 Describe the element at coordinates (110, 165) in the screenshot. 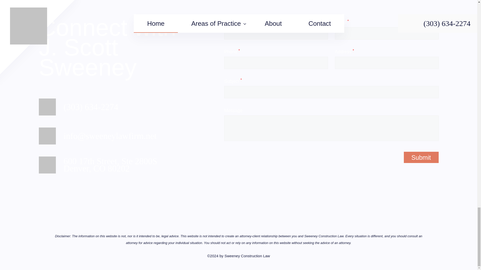

I see `Sweeney Construction Law` at that location.